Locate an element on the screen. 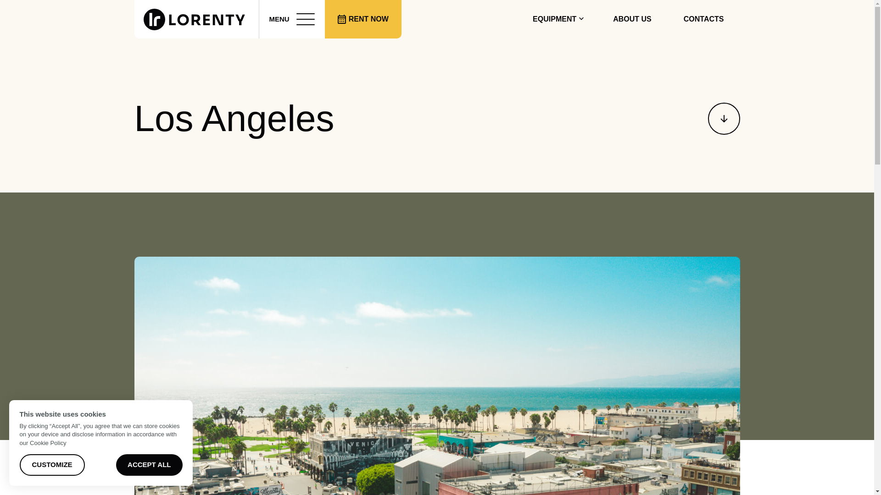  CONTACTS is located at coordinates (704, 19).